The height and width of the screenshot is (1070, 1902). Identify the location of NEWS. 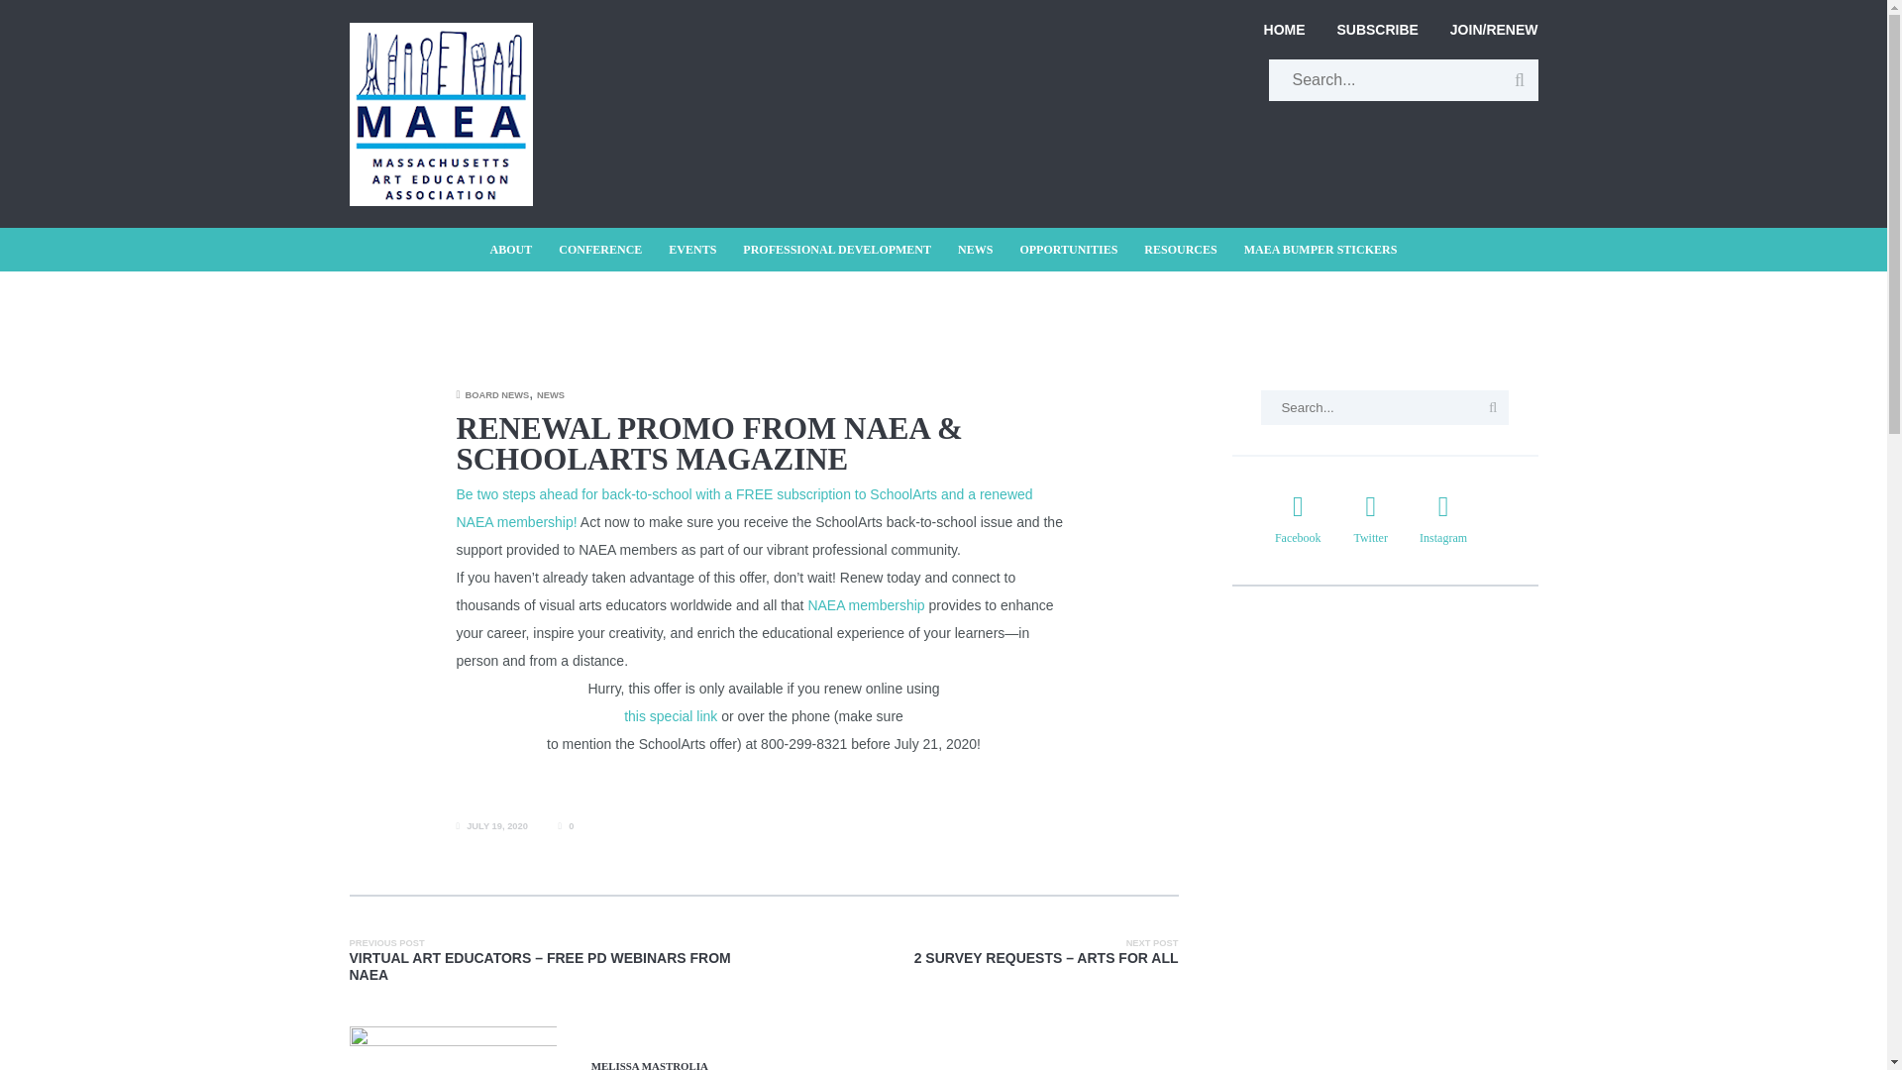
(975, 250).